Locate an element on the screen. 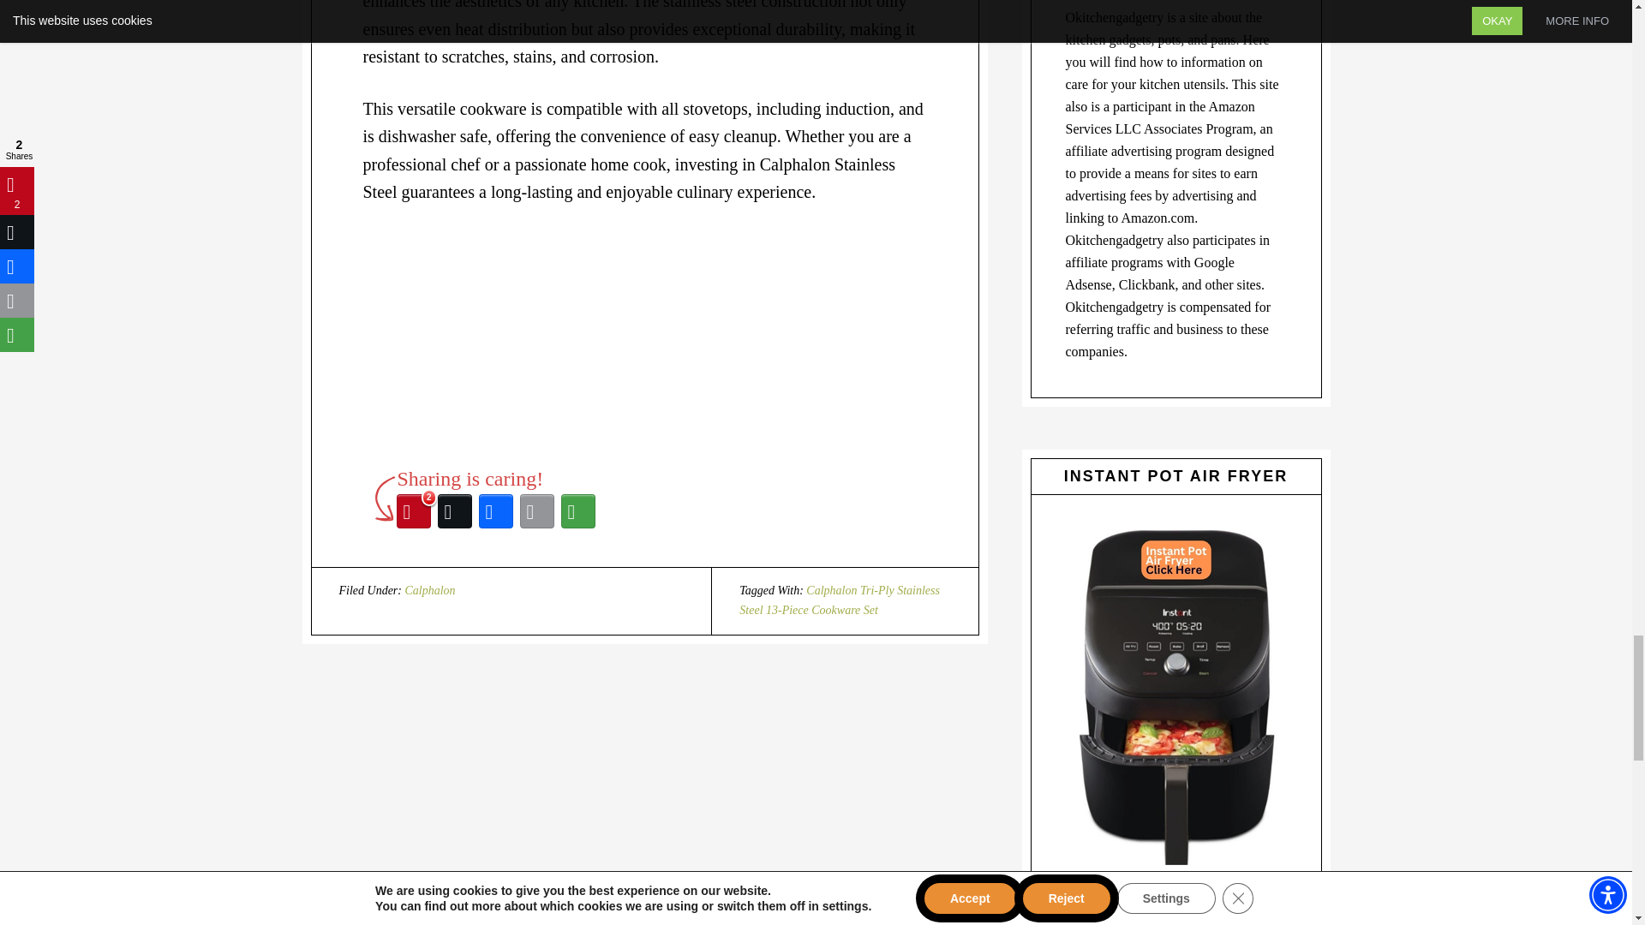 The image size is (1645, 925). Calphalon Tri-Ply Stainless Steel 13-Piece Cookware Set is located at coordinates (839, 600).